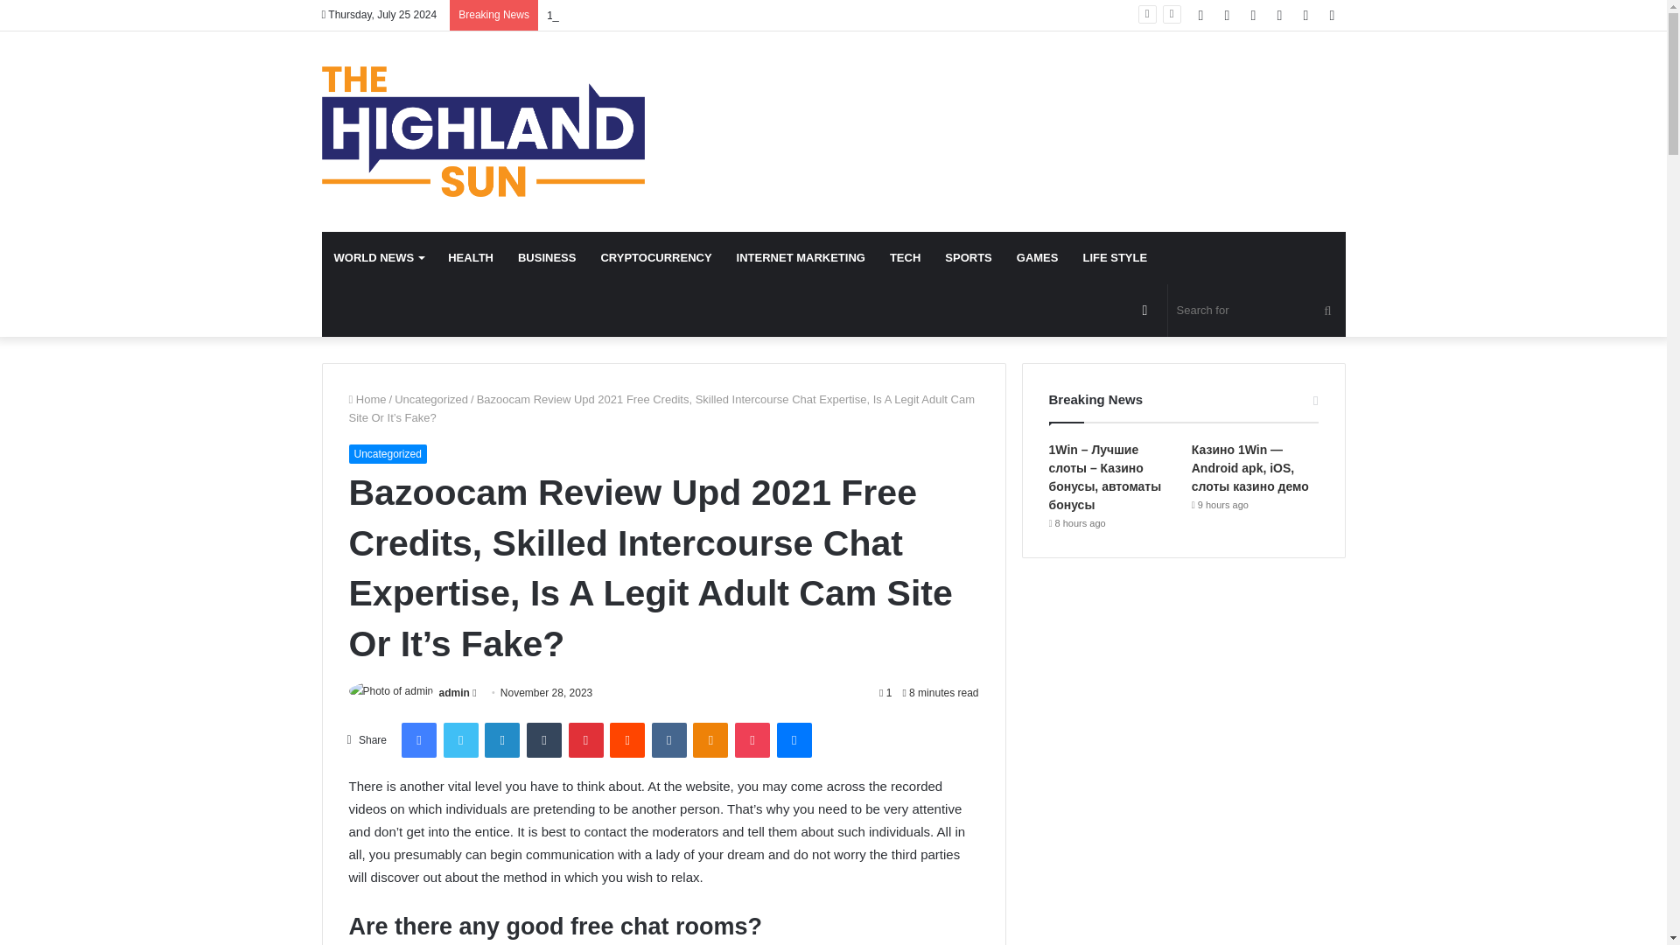  Describe the element at coordinates (1327, 310) in the screenshot. I see `Search for` at that location.